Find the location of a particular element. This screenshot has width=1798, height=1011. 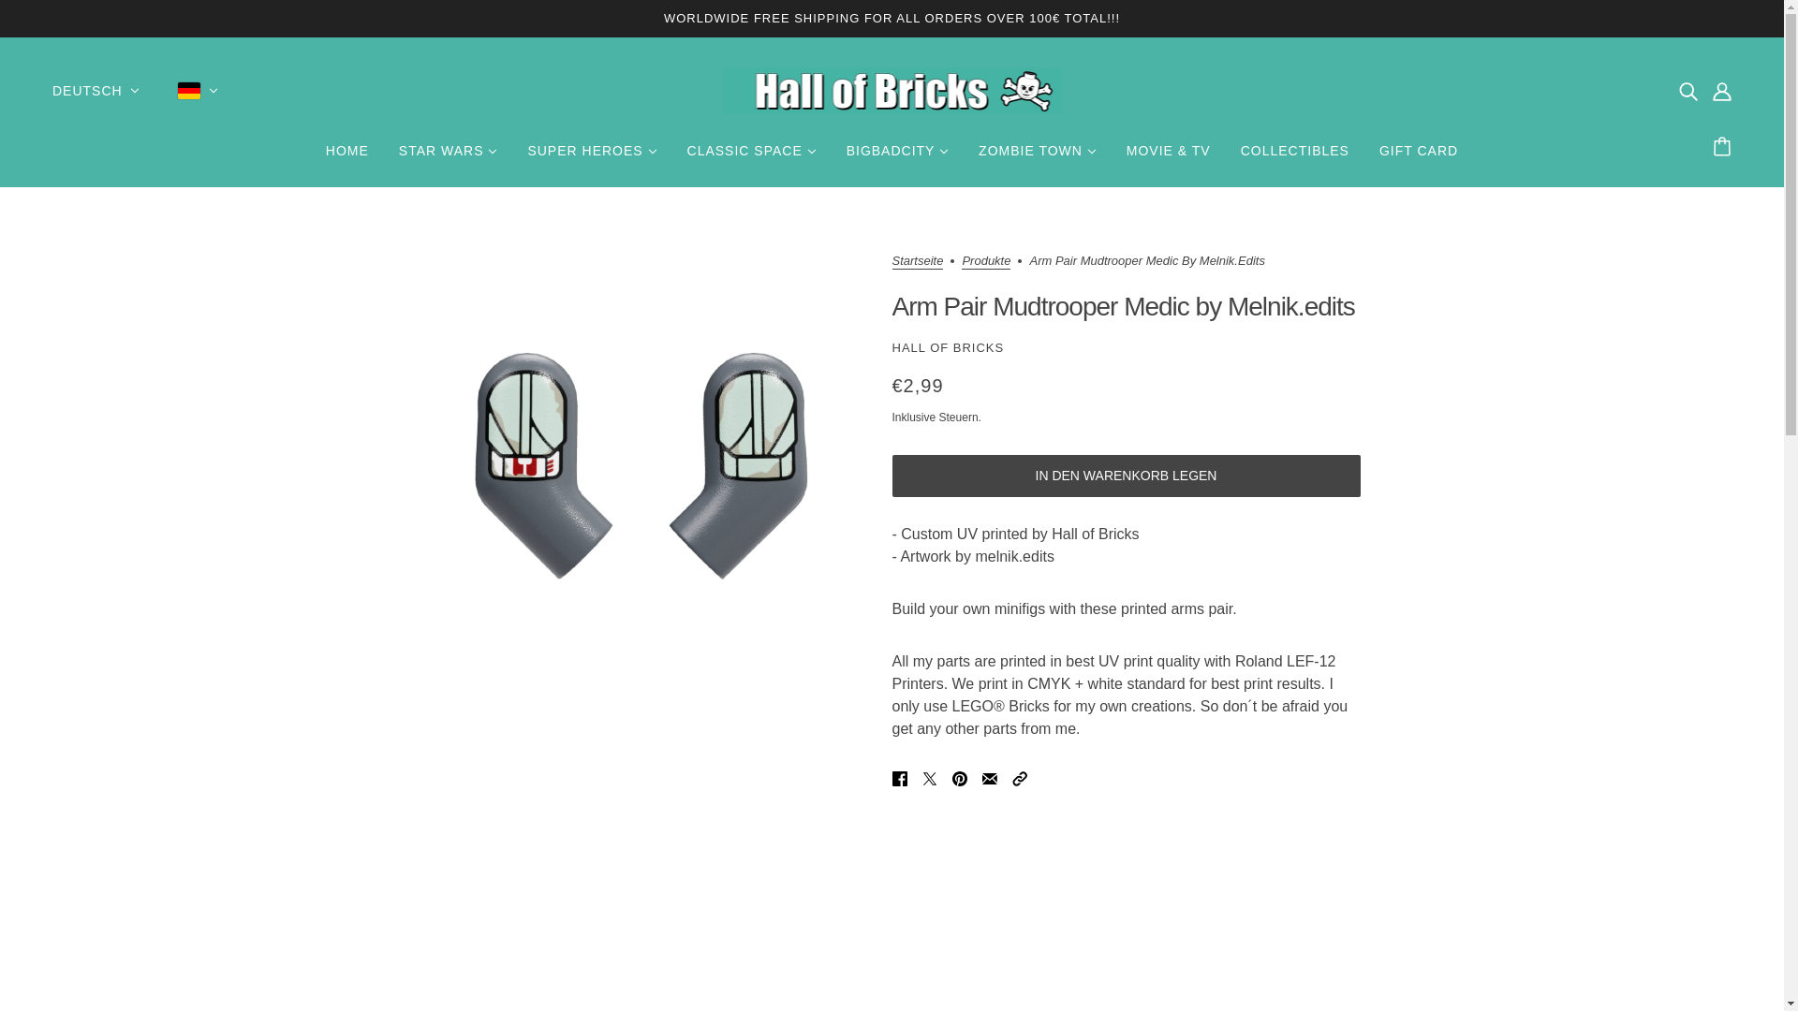

BIGBADCITY is located at coordinates (897, 157).